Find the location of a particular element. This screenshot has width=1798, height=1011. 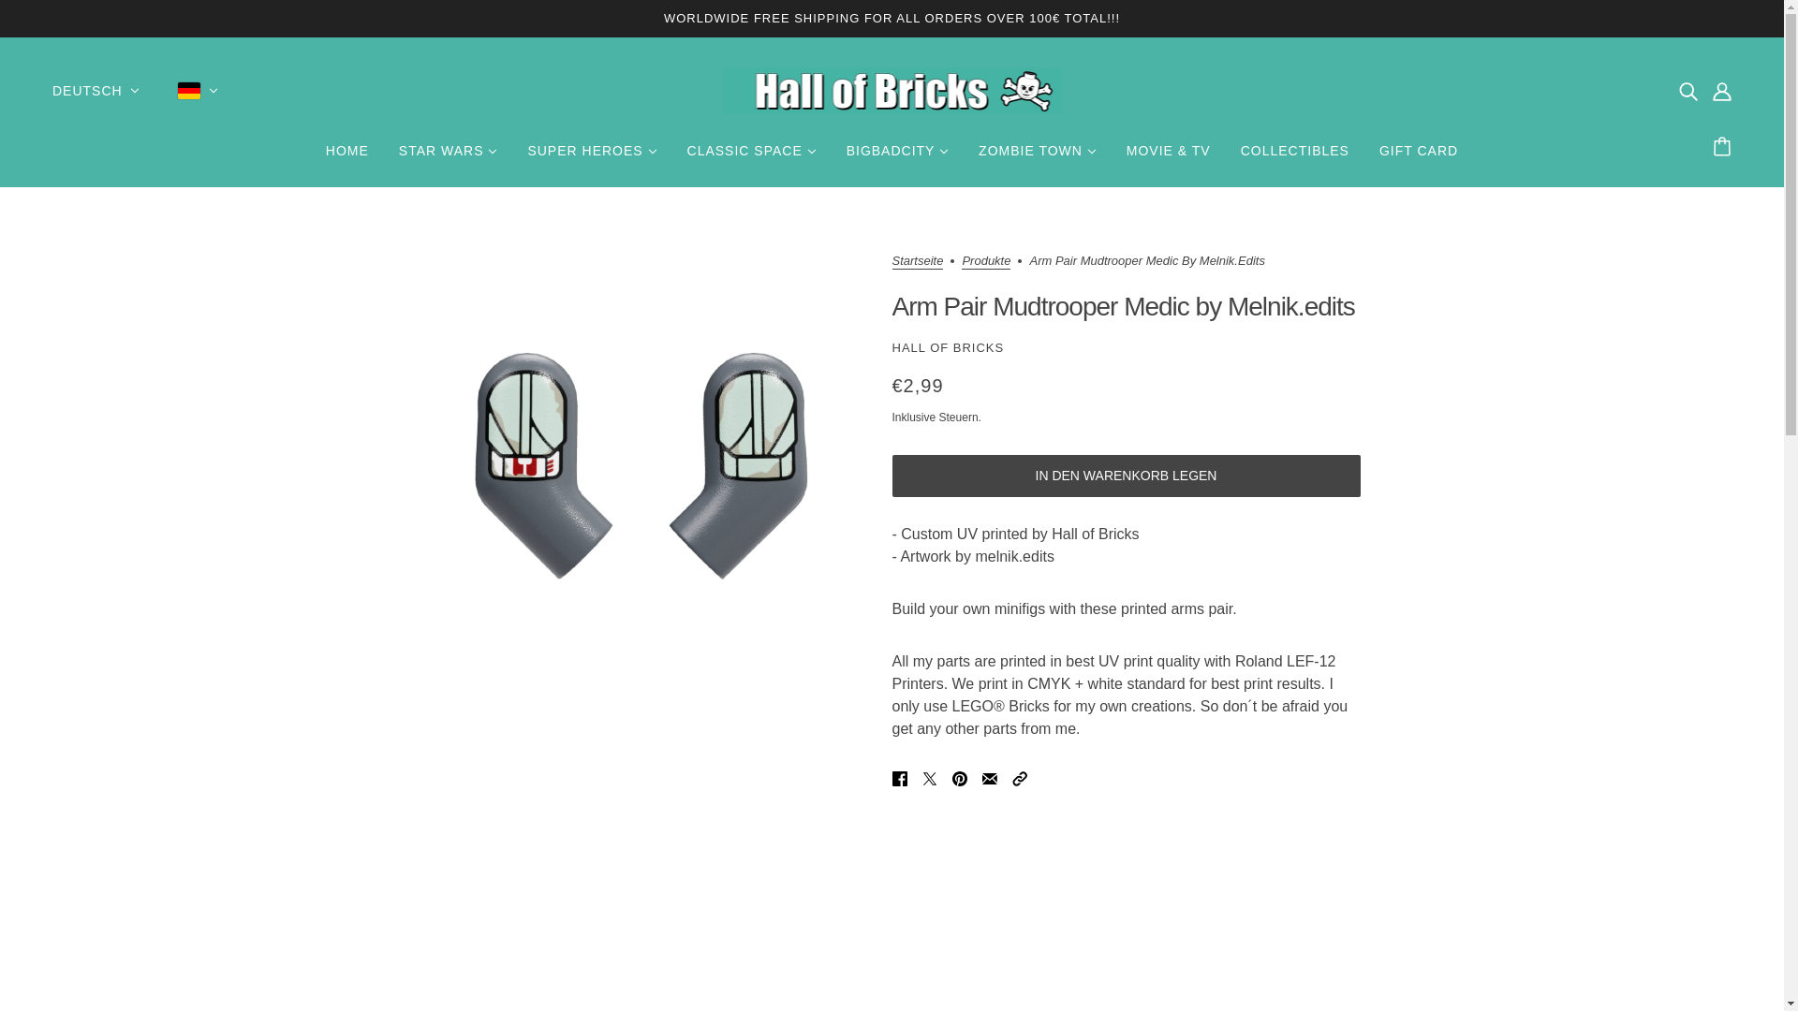

BIGBADCITY is located at coordinates (897, 157).